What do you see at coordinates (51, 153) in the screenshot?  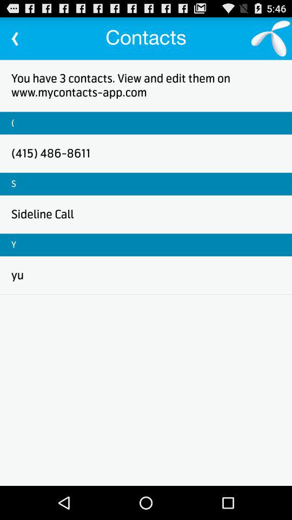 I see `select the icon below the (` at bounding box center [51, 153].